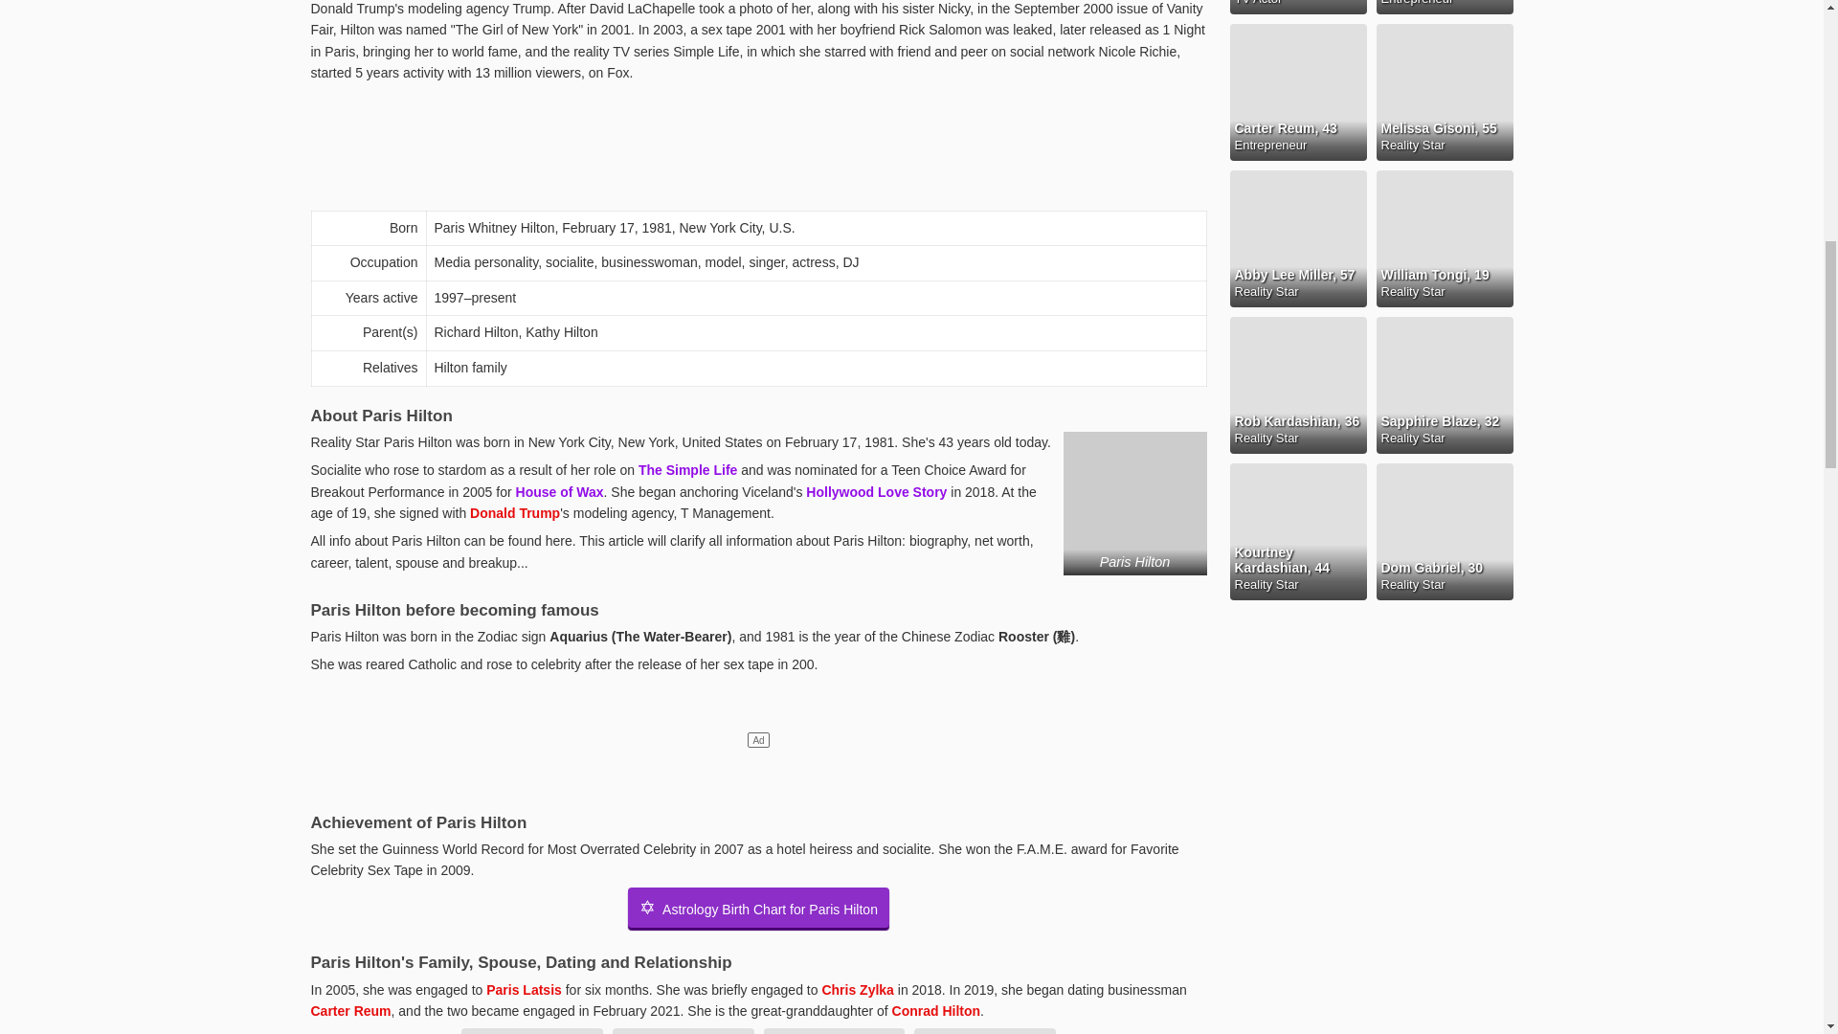  I want to click on Hollywood Love Story TV-Show, so click(876, 492).